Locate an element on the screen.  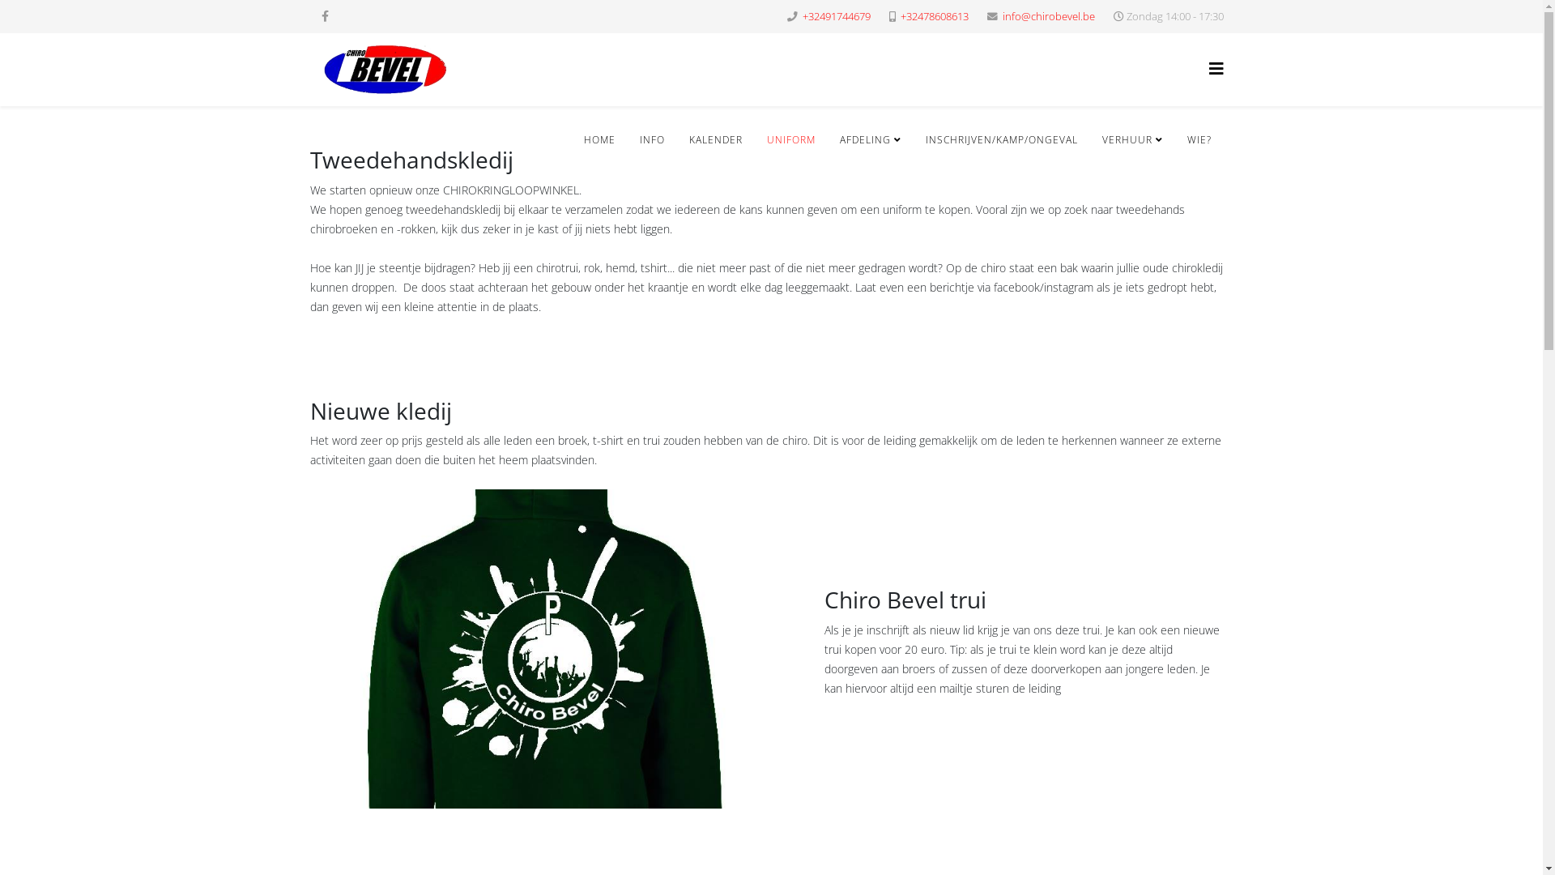
VERHUUR is located at coordinates (1132, 140).